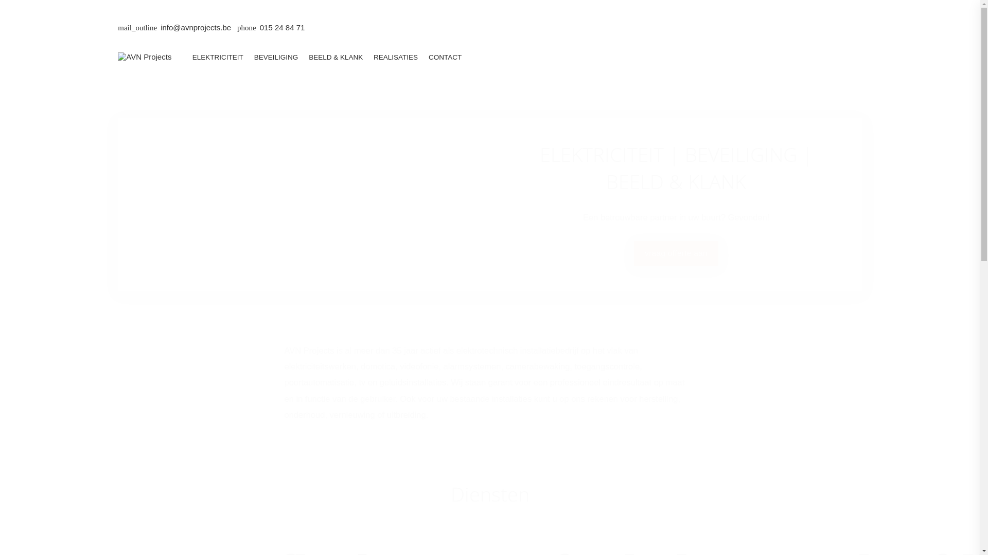 The width and height of the screenshot is (988, 555). I want to click on phone
015 24 84 71, so click(271, 28).